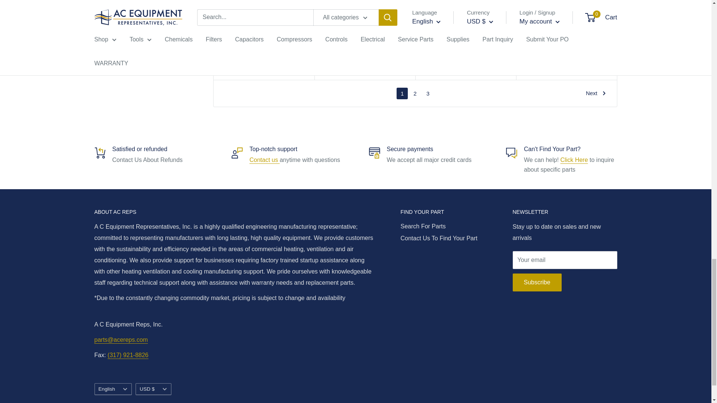 The height and width of the screenshot is (403, 717). What do you see at coordinates (428, 93) in the screenshot?
I see `Navigate to page 3` at bounding box center [428, 93].